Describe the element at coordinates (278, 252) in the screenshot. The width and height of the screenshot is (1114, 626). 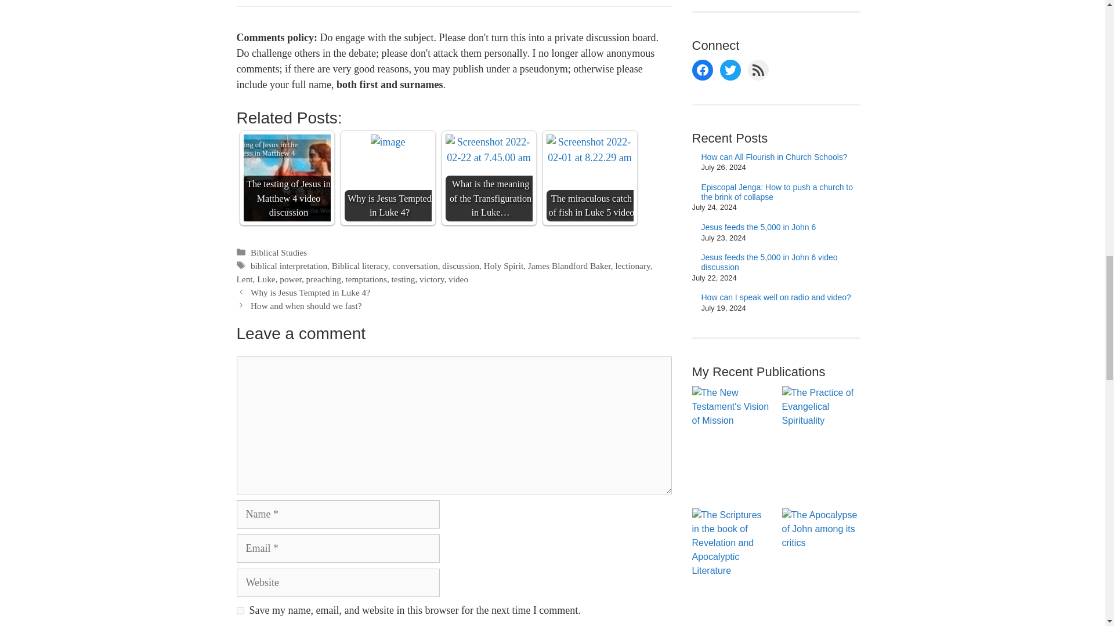
I see `Biblical Studies` at that location.